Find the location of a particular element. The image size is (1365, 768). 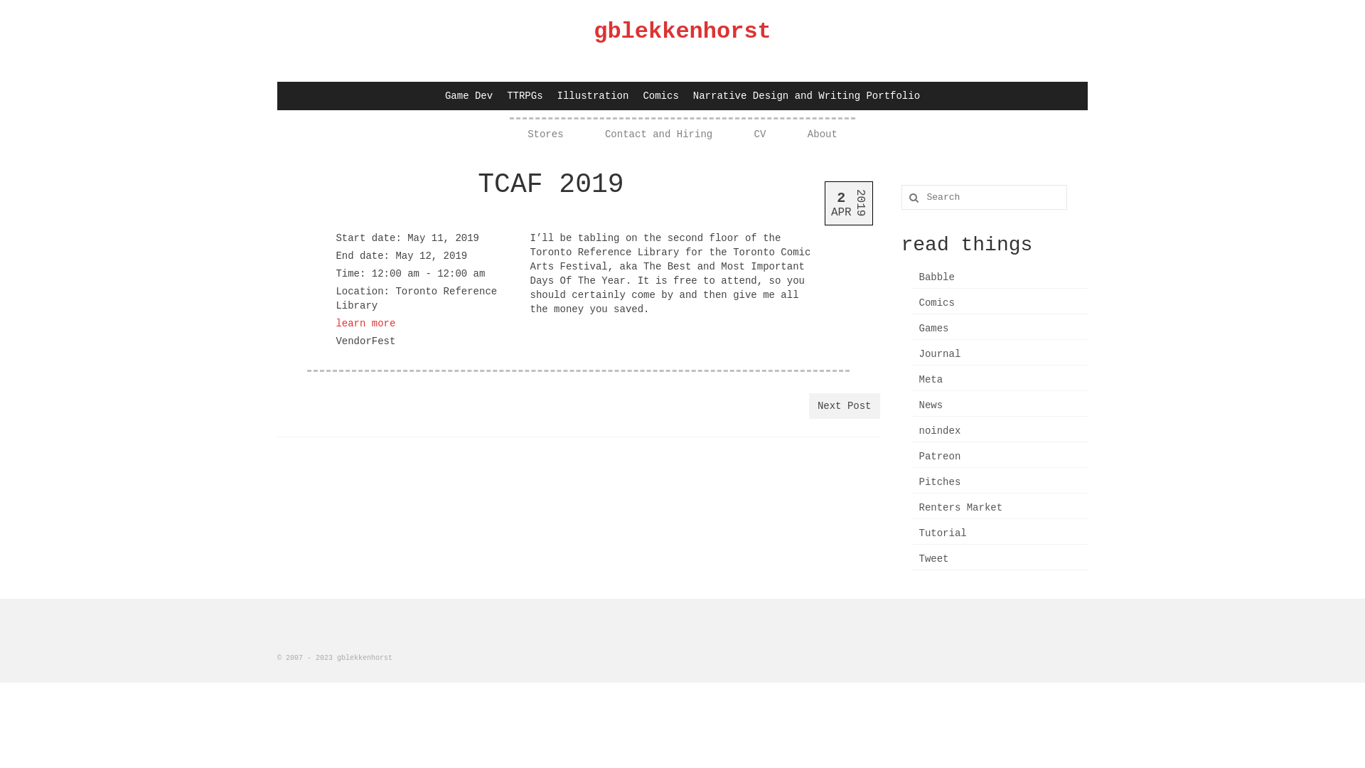

gblekkenhorst is located at coordinates (682, 31).